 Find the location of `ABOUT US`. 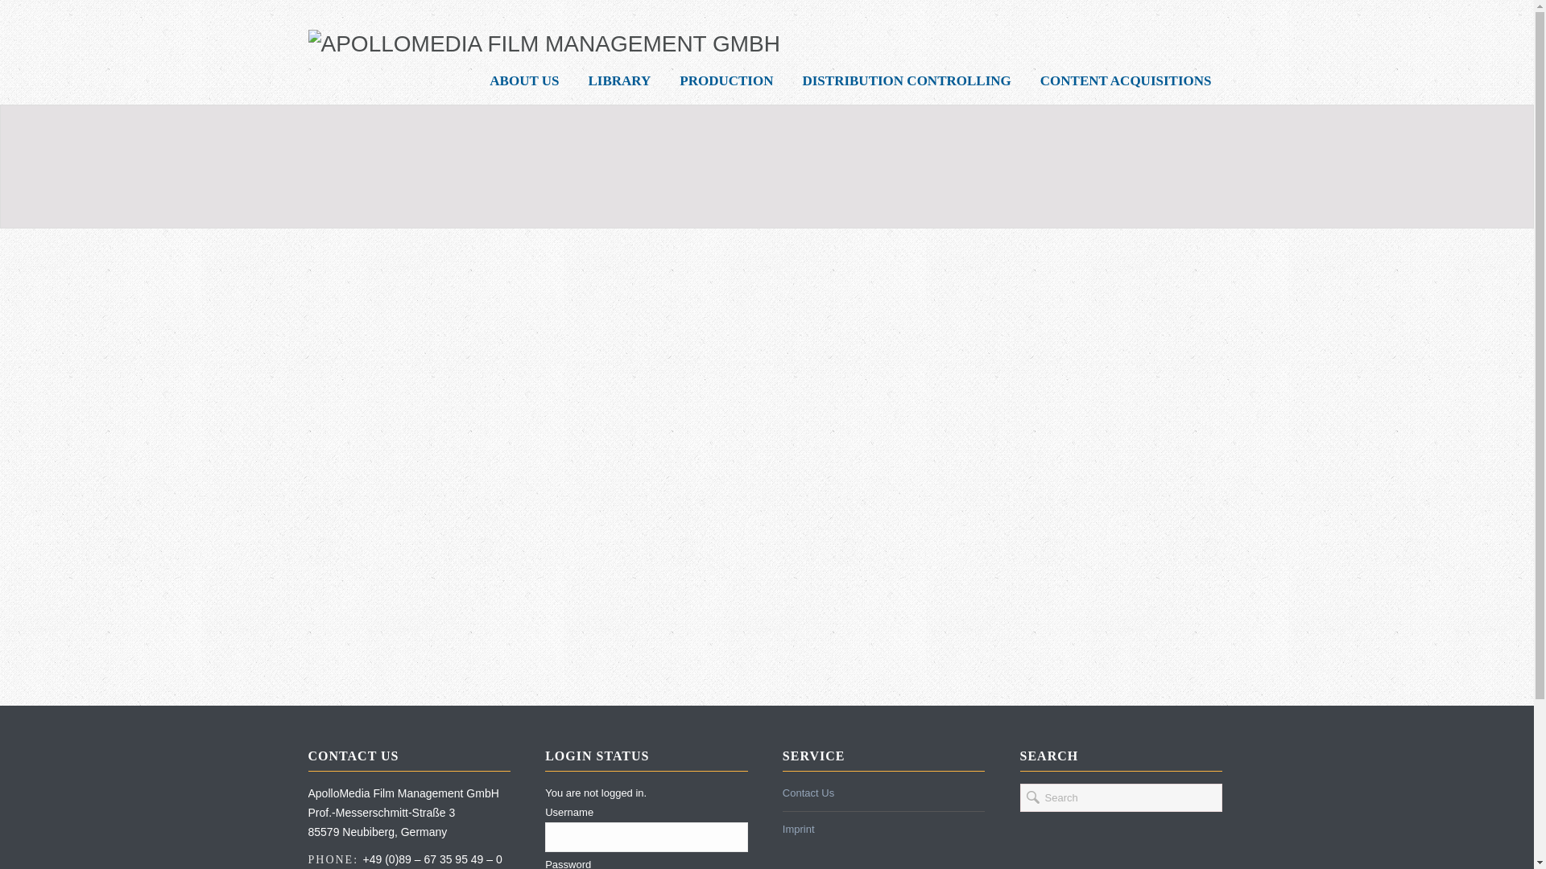

ABOUT US is located at coordinates (523, 80).